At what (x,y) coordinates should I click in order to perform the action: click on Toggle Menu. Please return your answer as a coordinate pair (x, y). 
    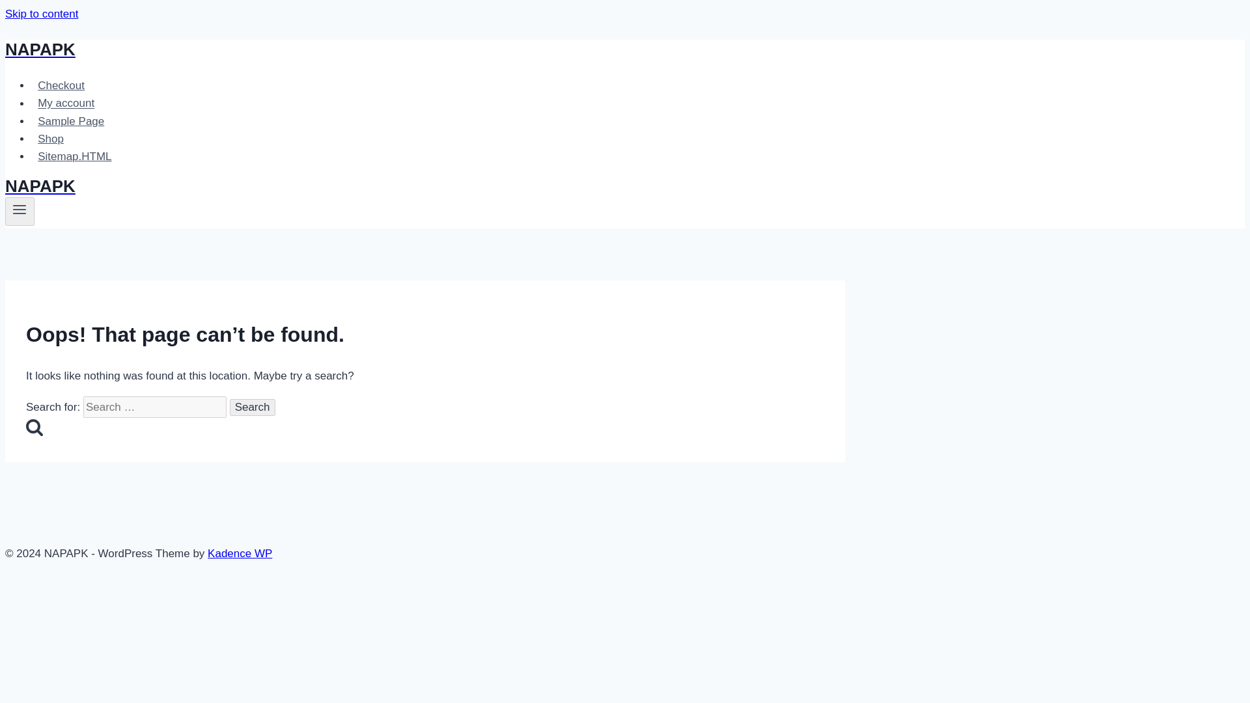
    Looking at the image, I should click on (20, 211).